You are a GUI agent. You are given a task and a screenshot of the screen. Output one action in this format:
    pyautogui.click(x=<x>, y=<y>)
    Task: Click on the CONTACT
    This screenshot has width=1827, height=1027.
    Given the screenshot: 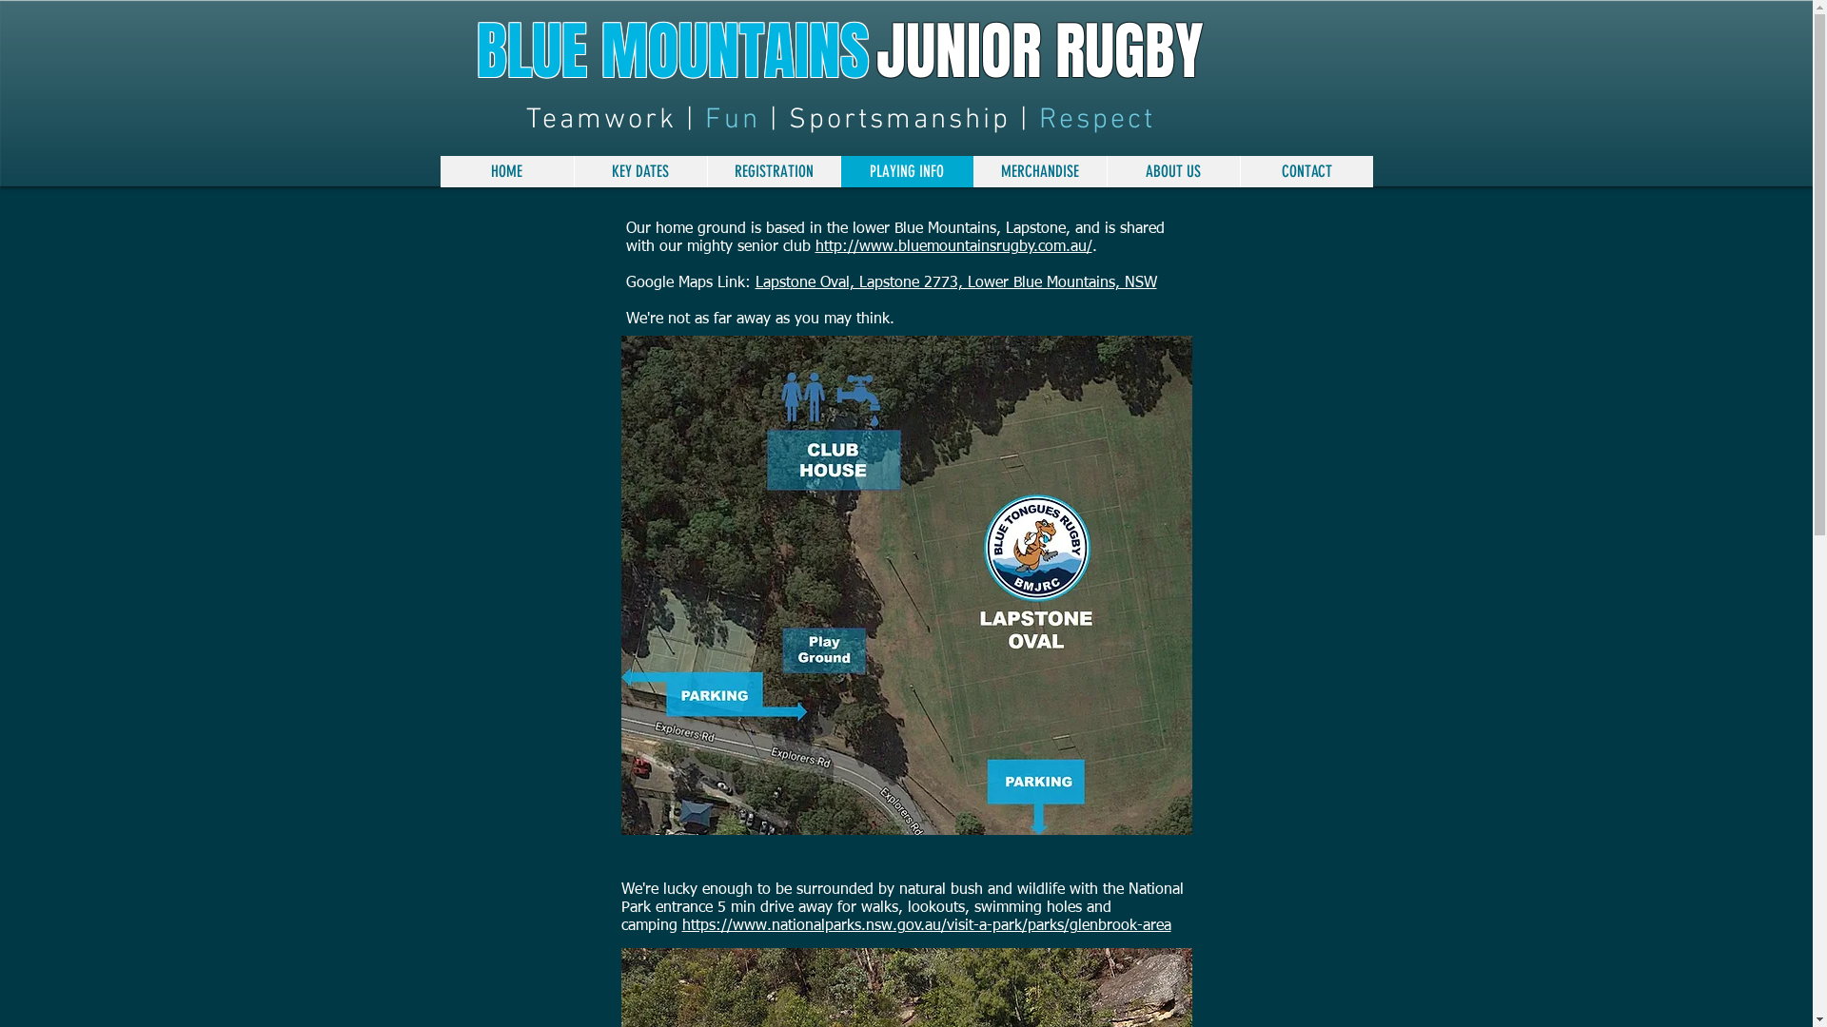 What is the action you would take?
    pyautogui.click(x=1306, y=171)
    